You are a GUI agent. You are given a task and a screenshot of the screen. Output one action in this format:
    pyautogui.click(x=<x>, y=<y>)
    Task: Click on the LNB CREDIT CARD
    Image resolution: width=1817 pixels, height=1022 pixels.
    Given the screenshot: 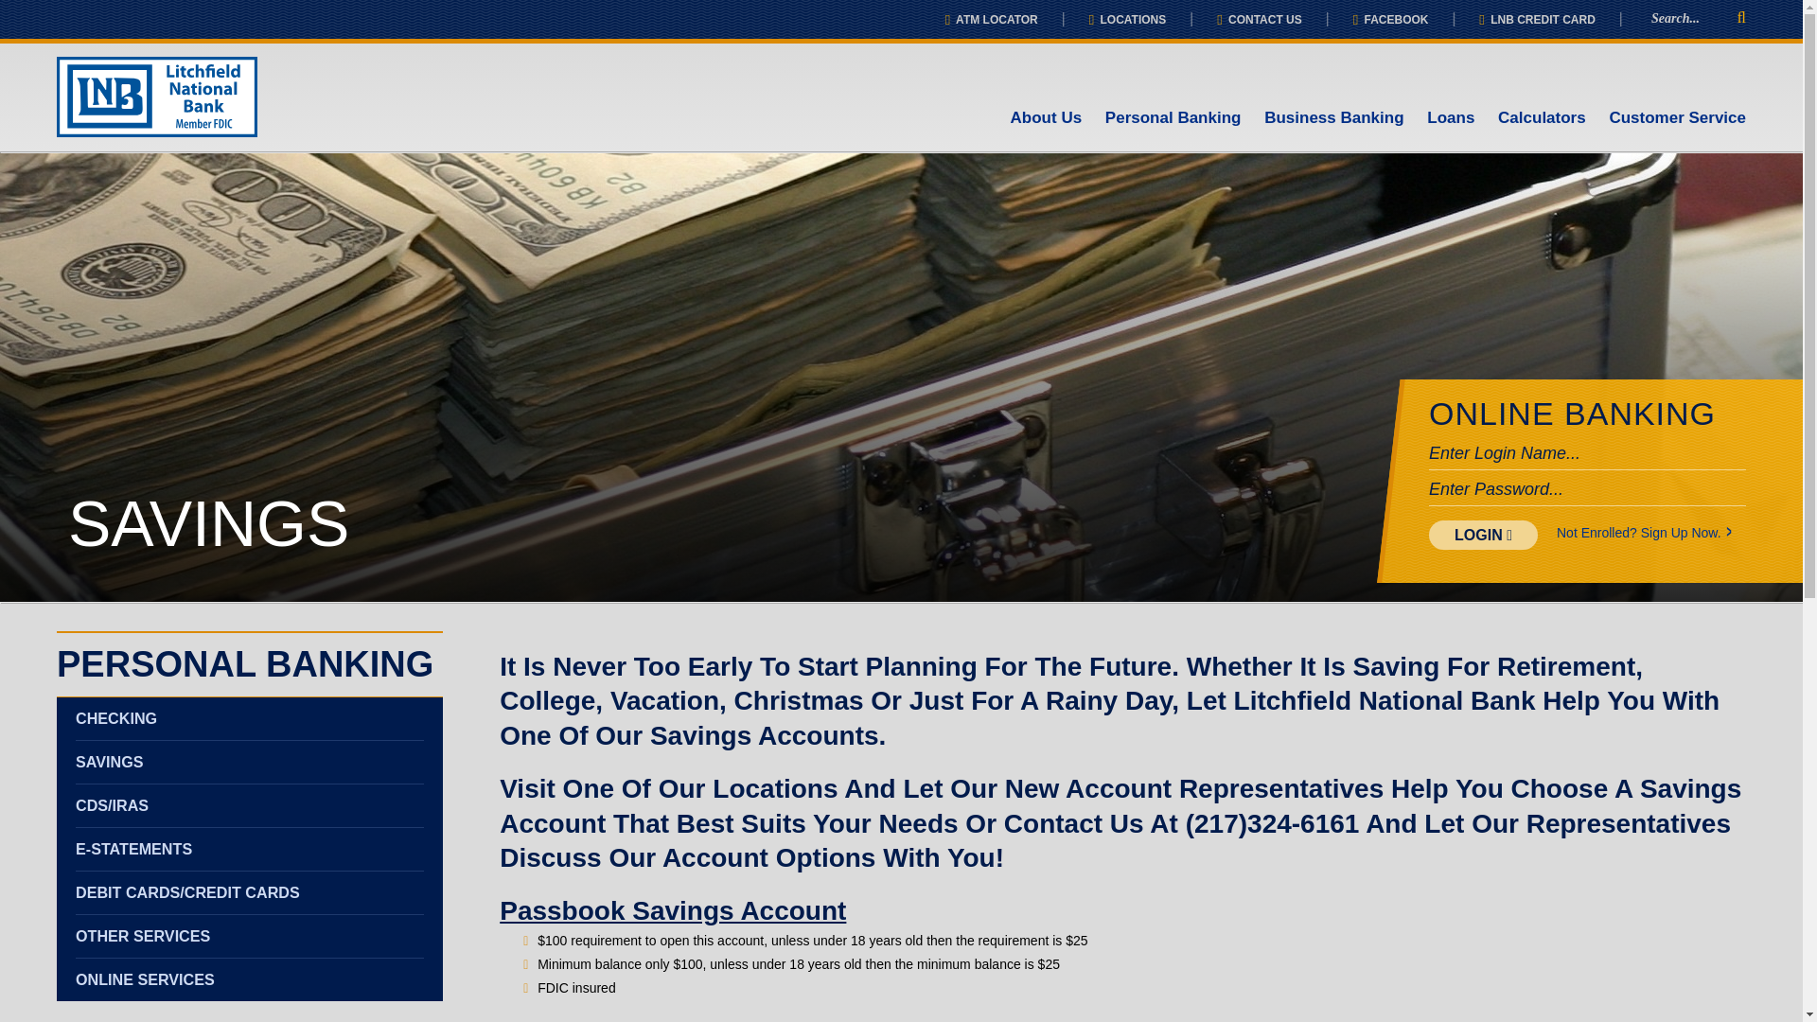 What is the action you would take?
    pyautogui.click(x=1537, y=20)
    